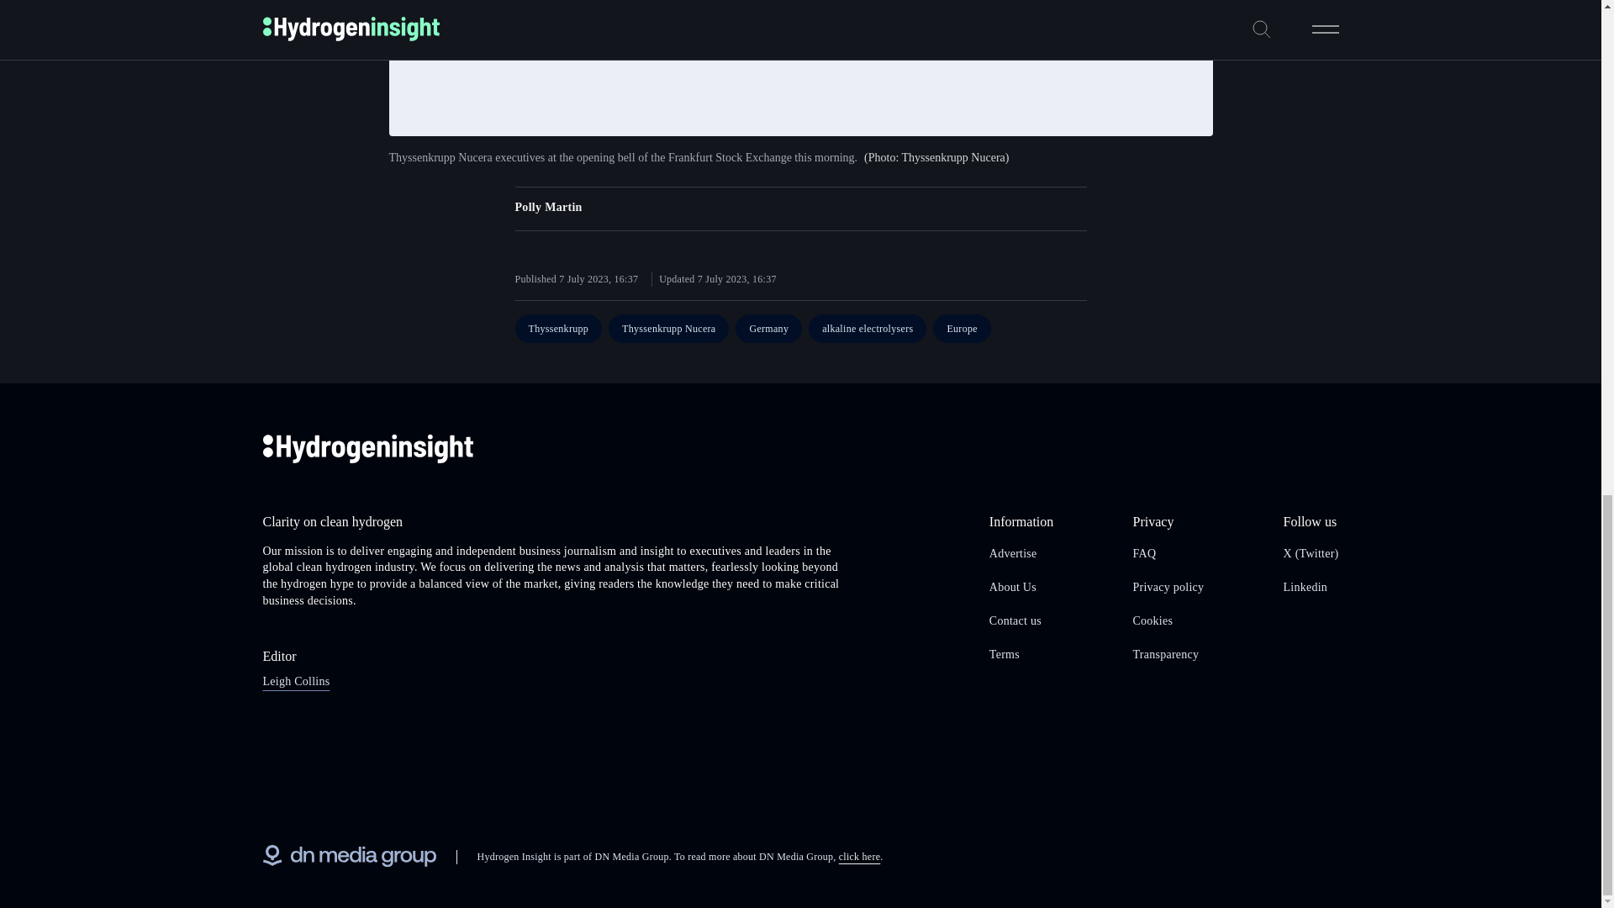 The image size is (1614, 908). Describe the element at coordinates (1145, 553) in the screenshot. I see `FAQ` at that location.